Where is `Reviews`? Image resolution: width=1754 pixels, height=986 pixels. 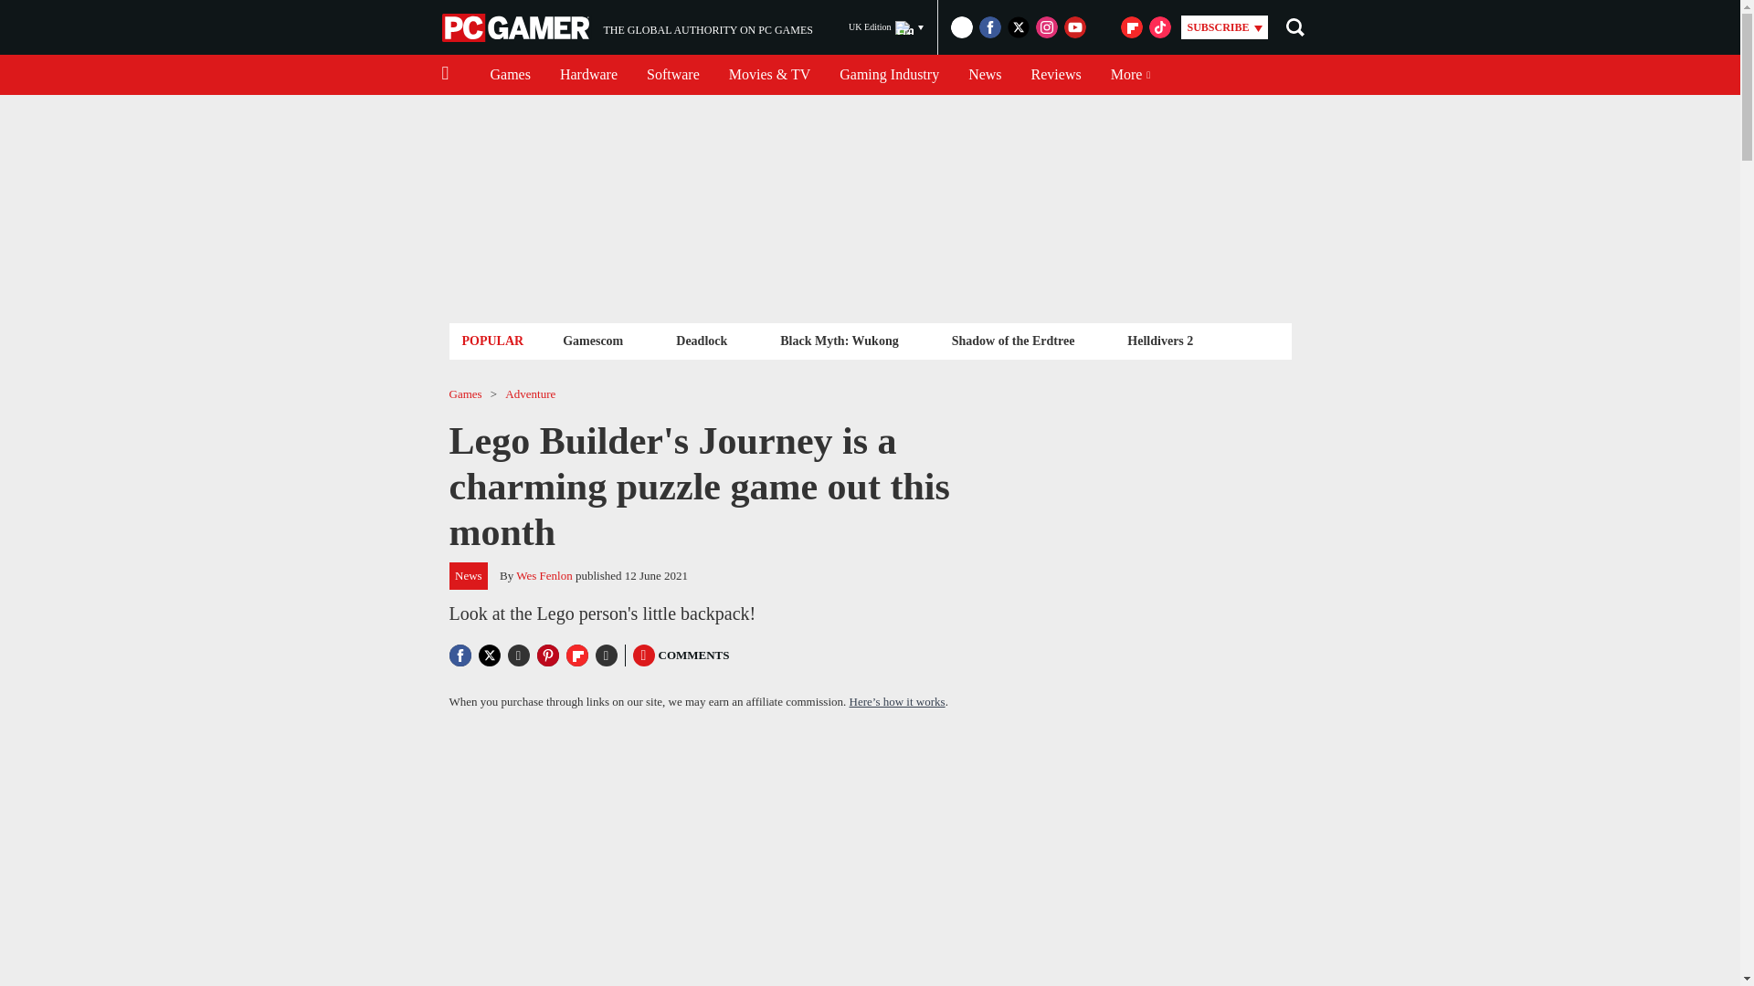
Reviews is located at coordinates (1056, 75).